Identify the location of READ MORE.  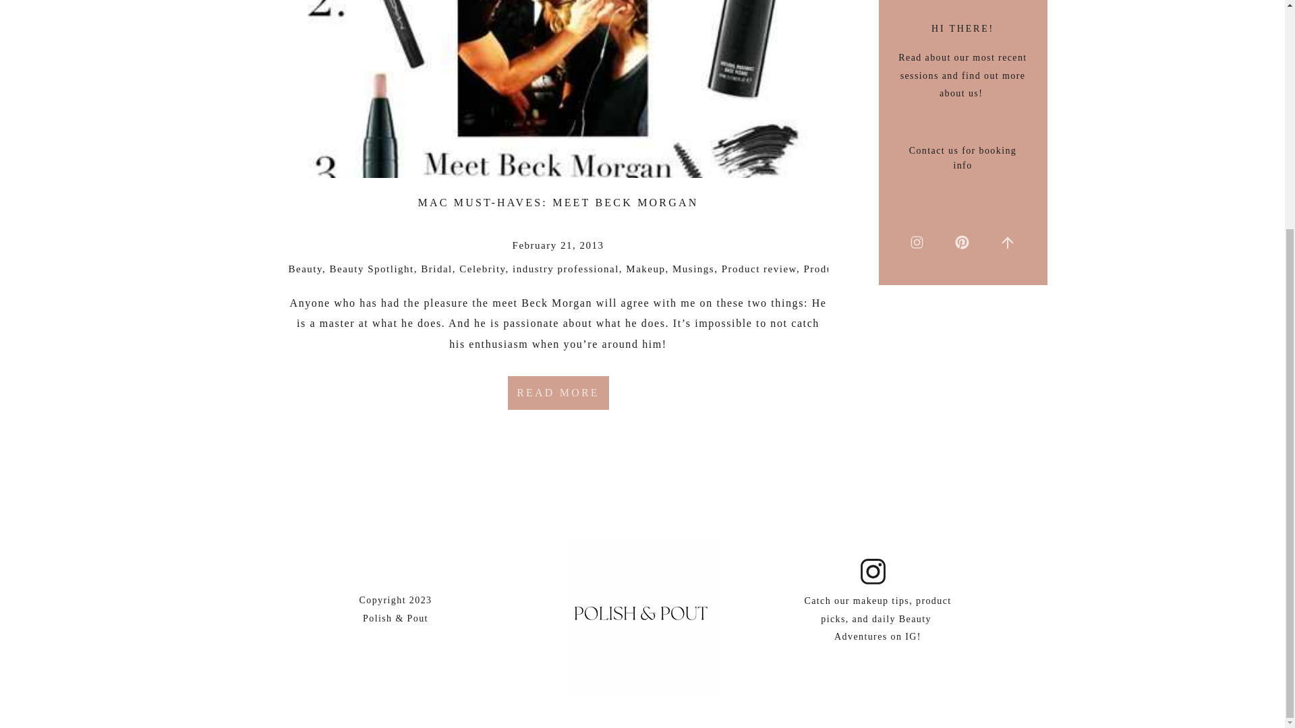
(558, 393).